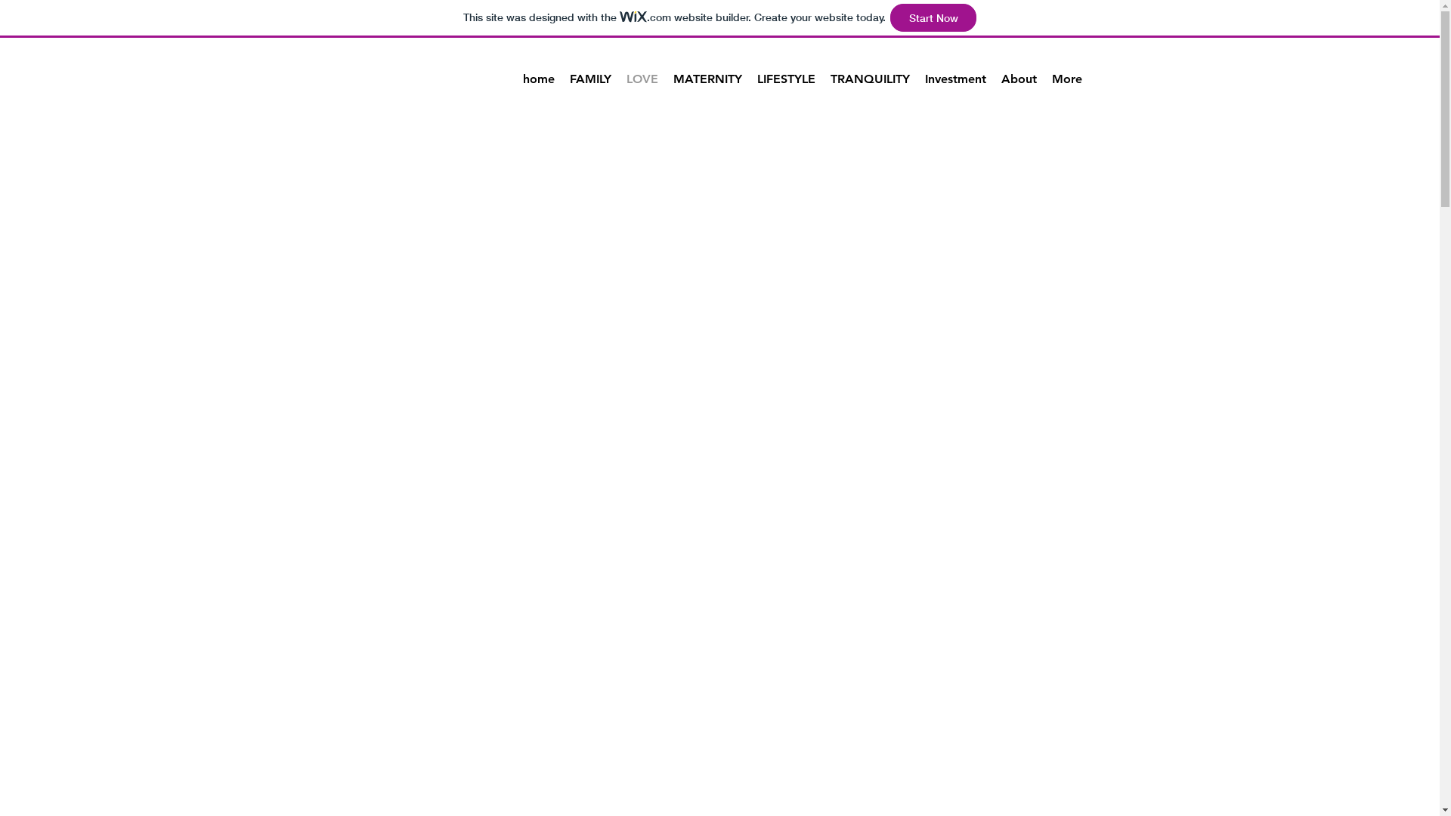  What do you see at coordinates (869, 85) in the screenshot?
I see `TRANQUILITY` at bounding box center [869, 85].